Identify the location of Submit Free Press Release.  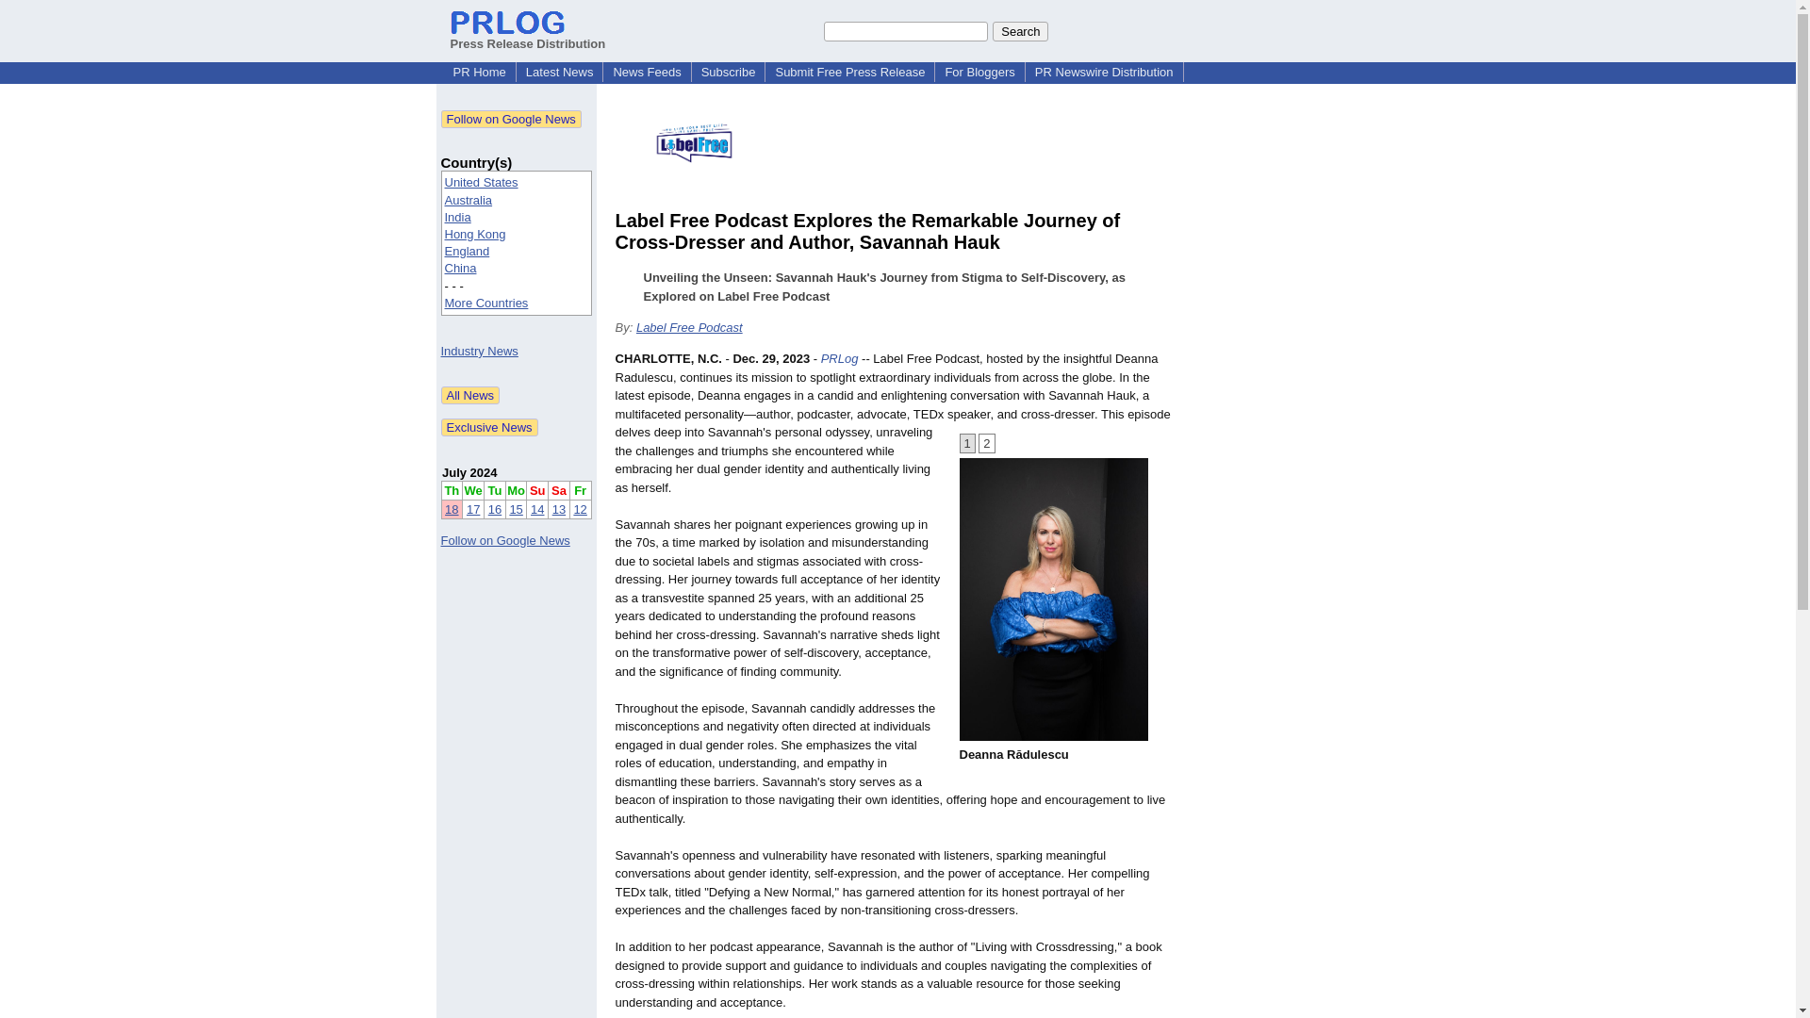
(849, 72).